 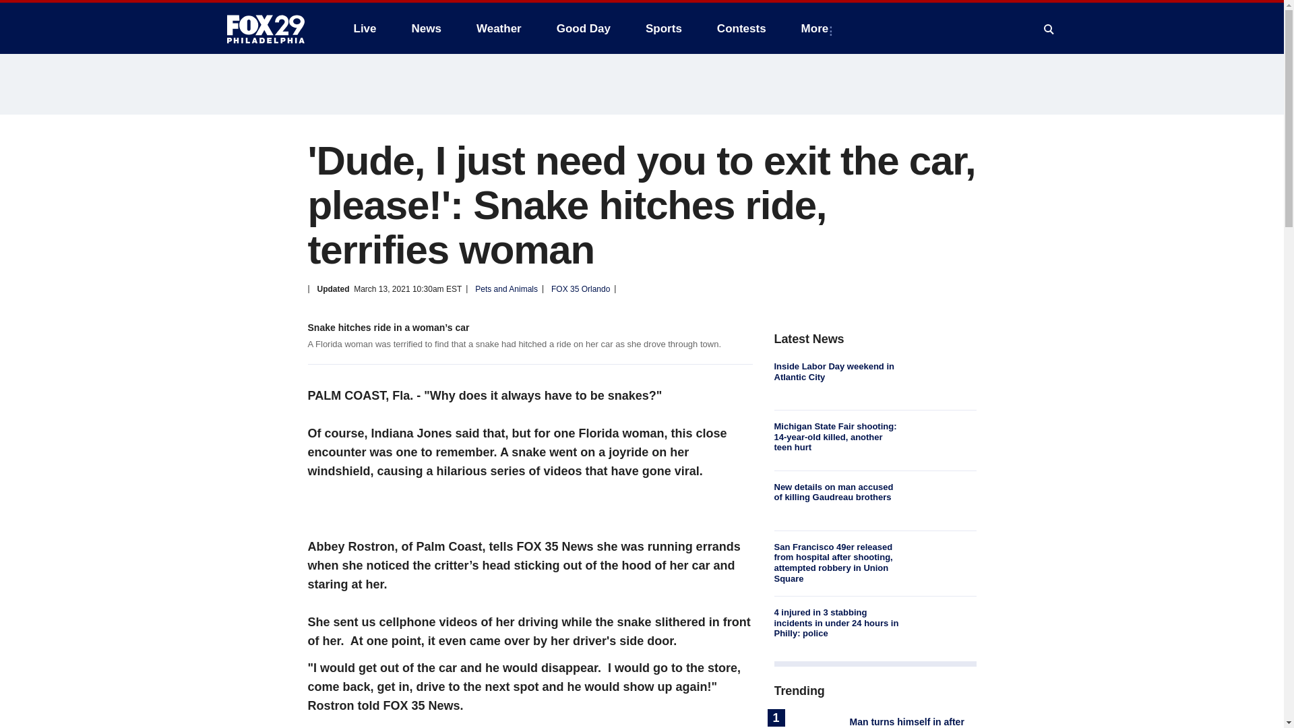 I want to click on Contests, so click(x=741, y=28).